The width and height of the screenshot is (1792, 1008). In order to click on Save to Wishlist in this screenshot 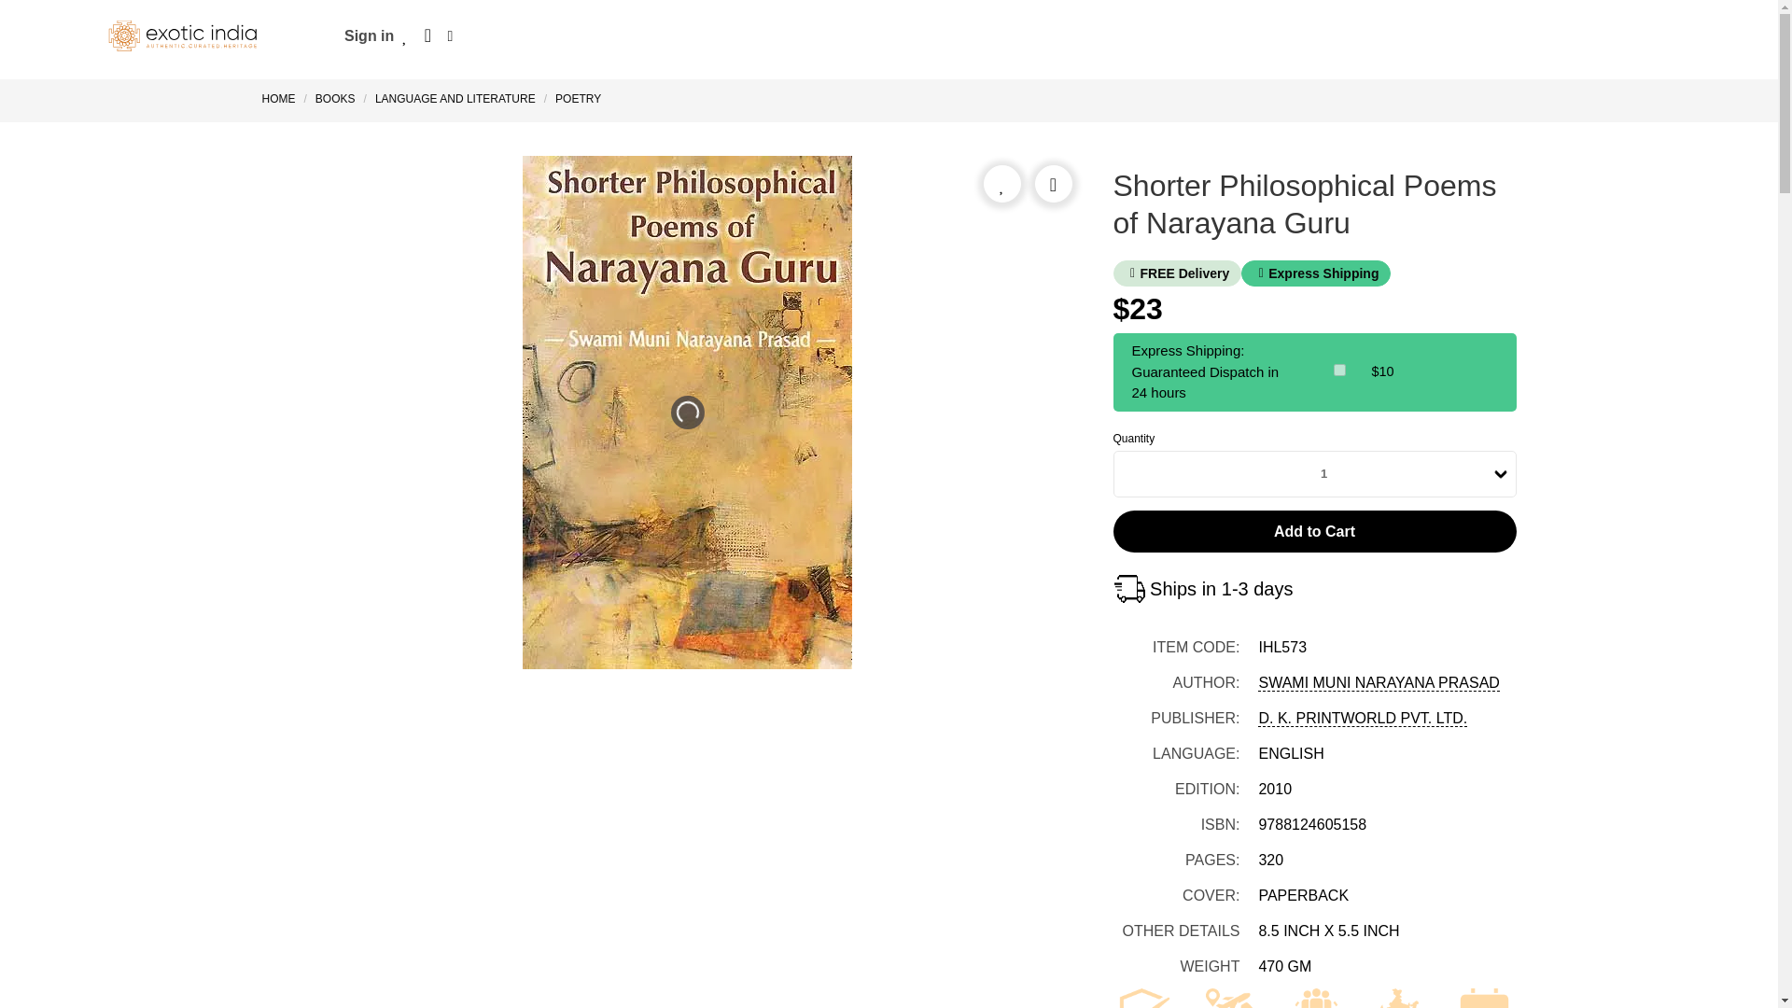, I will do `click(1002, 183)`.